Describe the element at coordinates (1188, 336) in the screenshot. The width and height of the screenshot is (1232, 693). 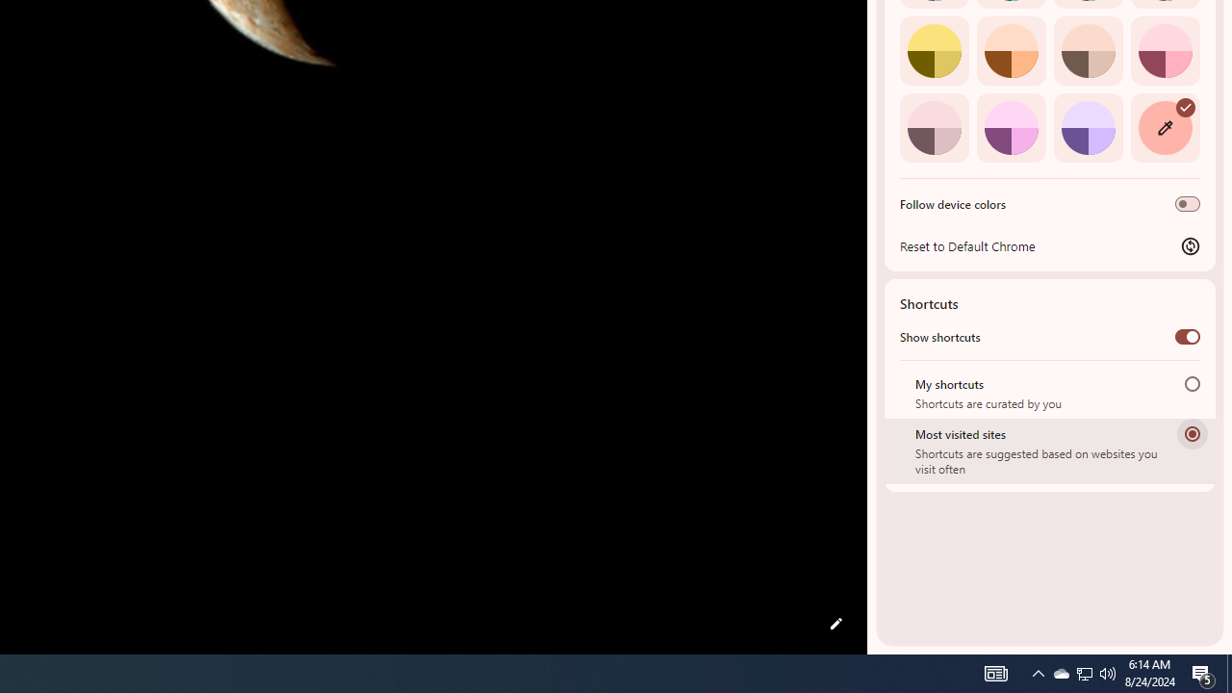
I see `Show shortcuts` at that location.